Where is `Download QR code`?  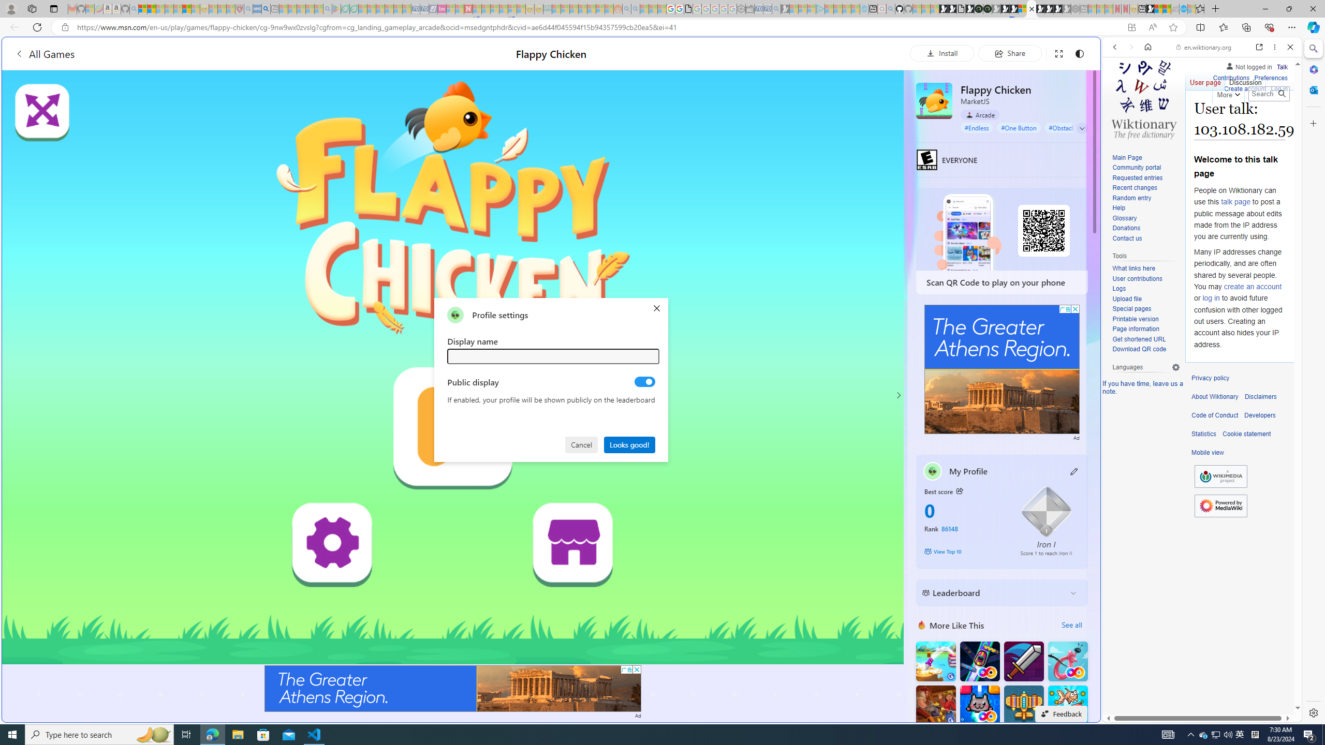 Download QR code is located at coordinates (1146, 349).